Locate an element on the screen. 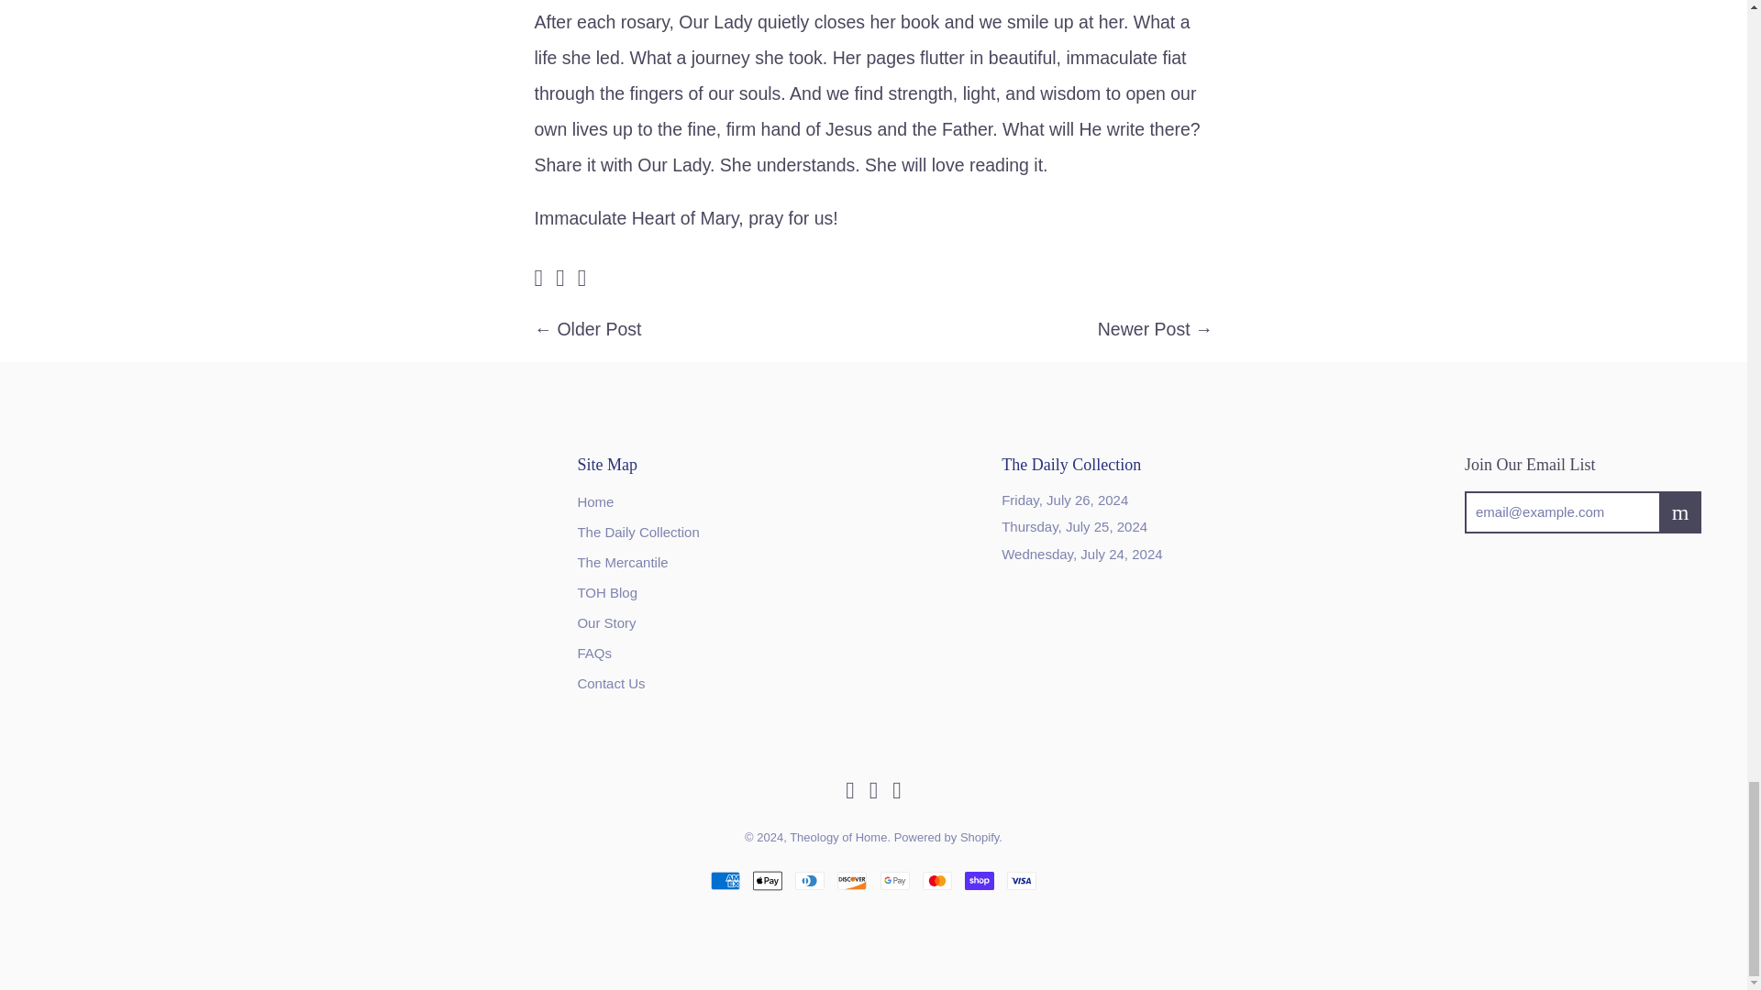 The image size is (1761, 990). Theology of Home is located at coordinates (537, 279).